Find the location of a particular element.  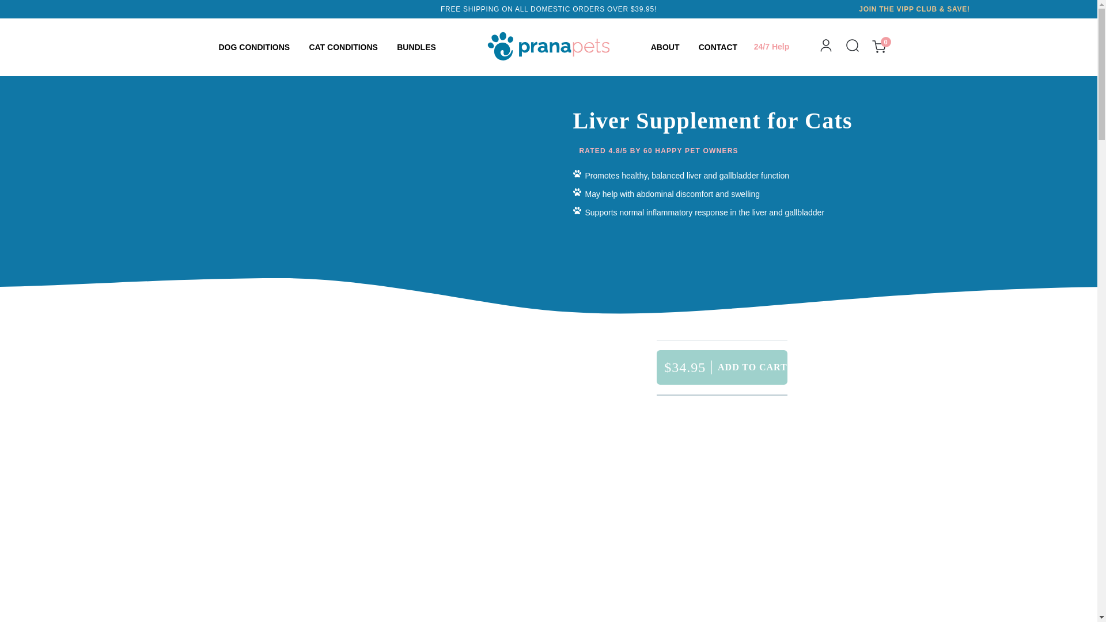

CONTACT is located at coordinates (718, 47).